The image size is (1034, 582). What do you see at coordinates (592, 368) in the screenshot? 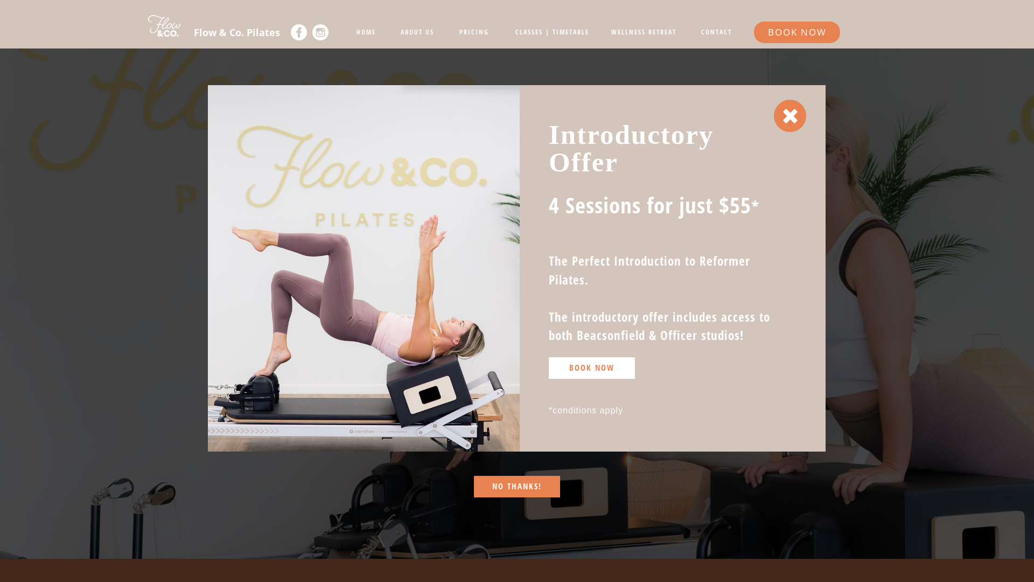
I see `BOOK NOW` at bounding box center [592, 368].